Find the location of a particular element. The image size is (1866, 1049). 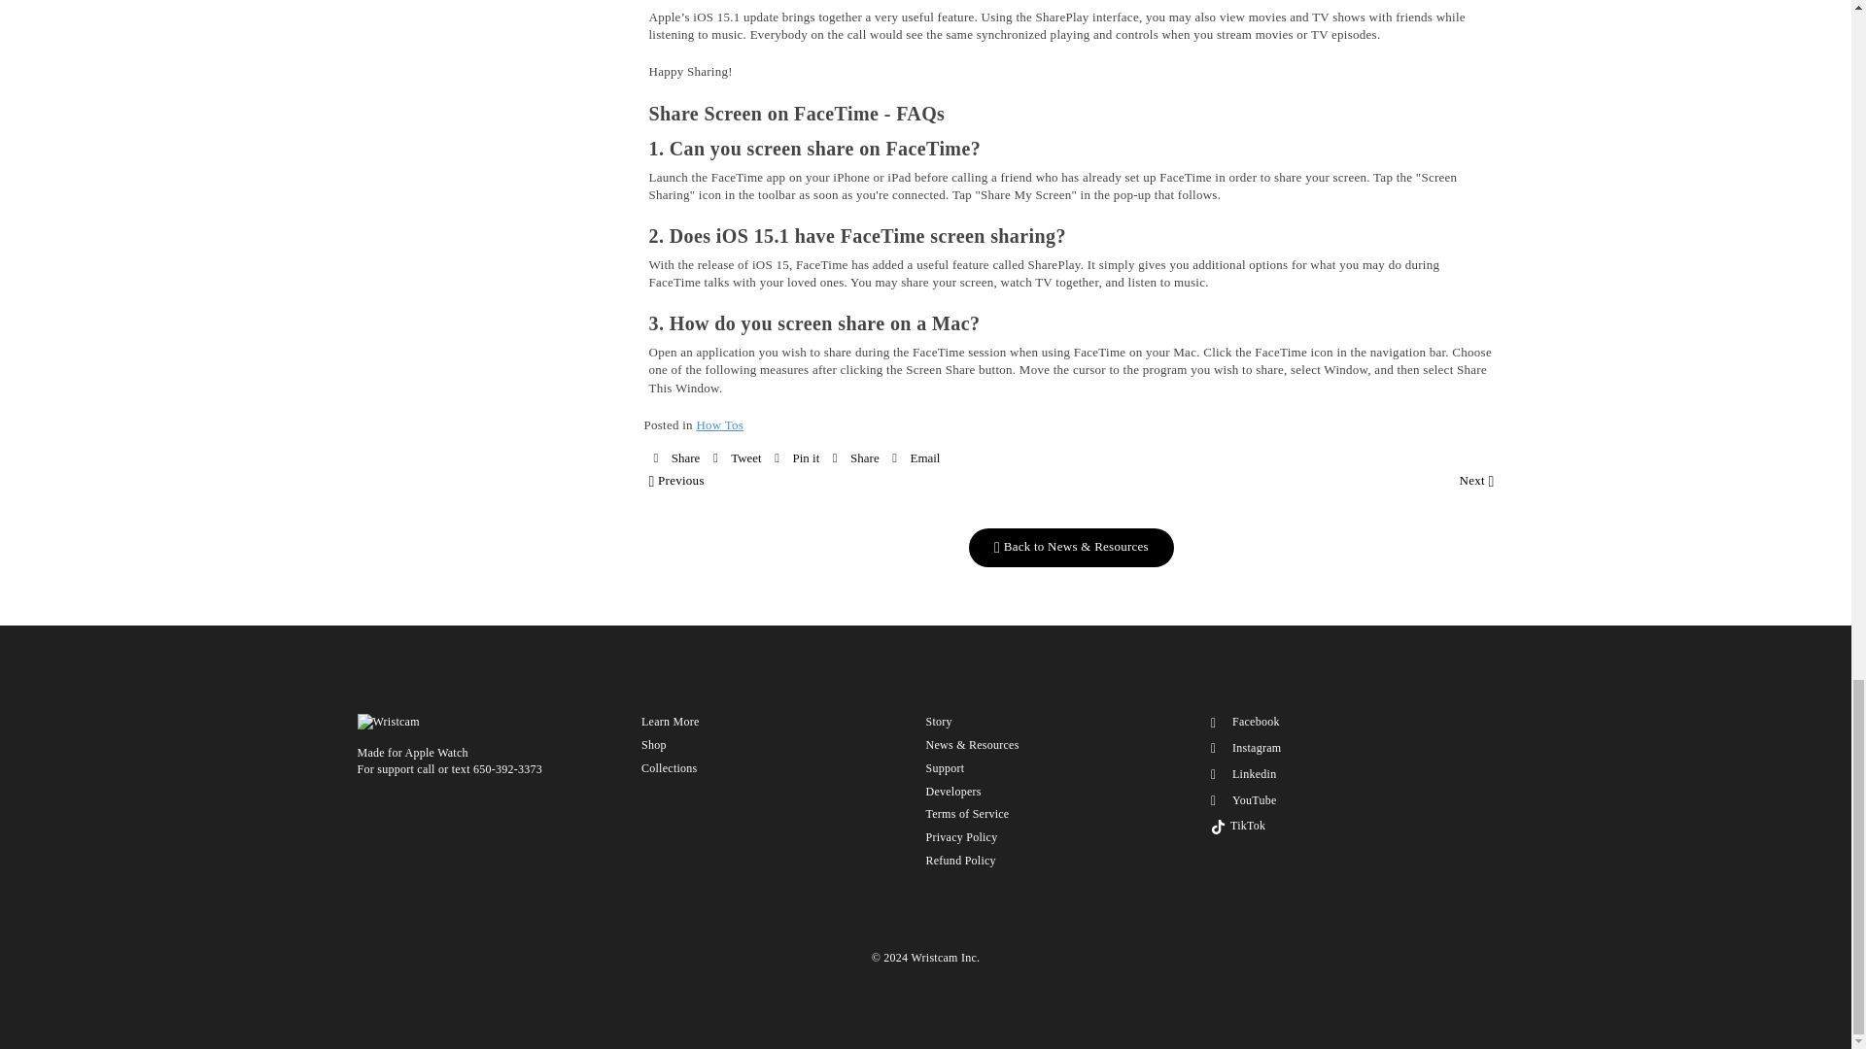

Pin it is located at coordinates (796, 457).